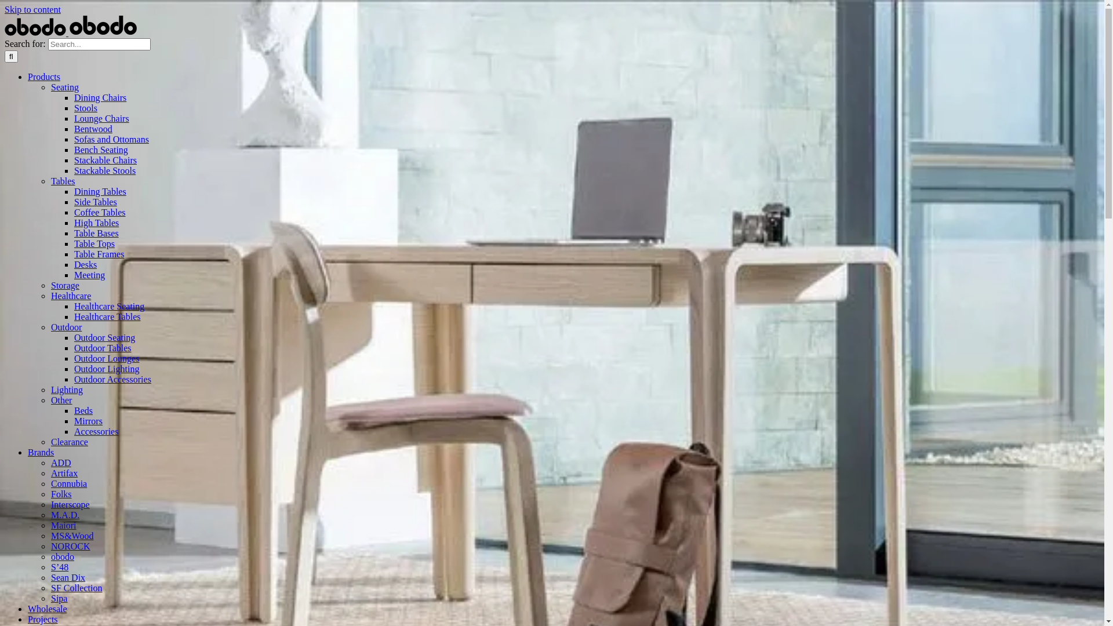  Describe the element at coordinates (96, 202) in the screenshot. I see `Side Tables` at that location.